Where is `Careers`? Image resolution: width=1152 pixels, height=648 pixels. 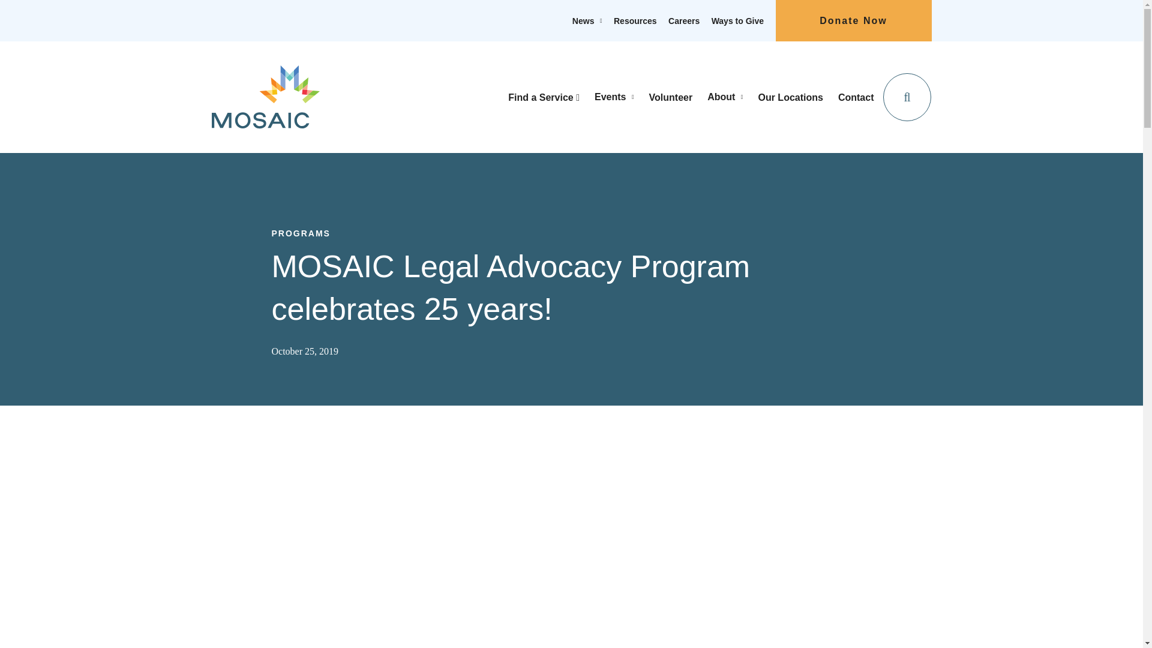
Careers is located at coordinates (683, 21).